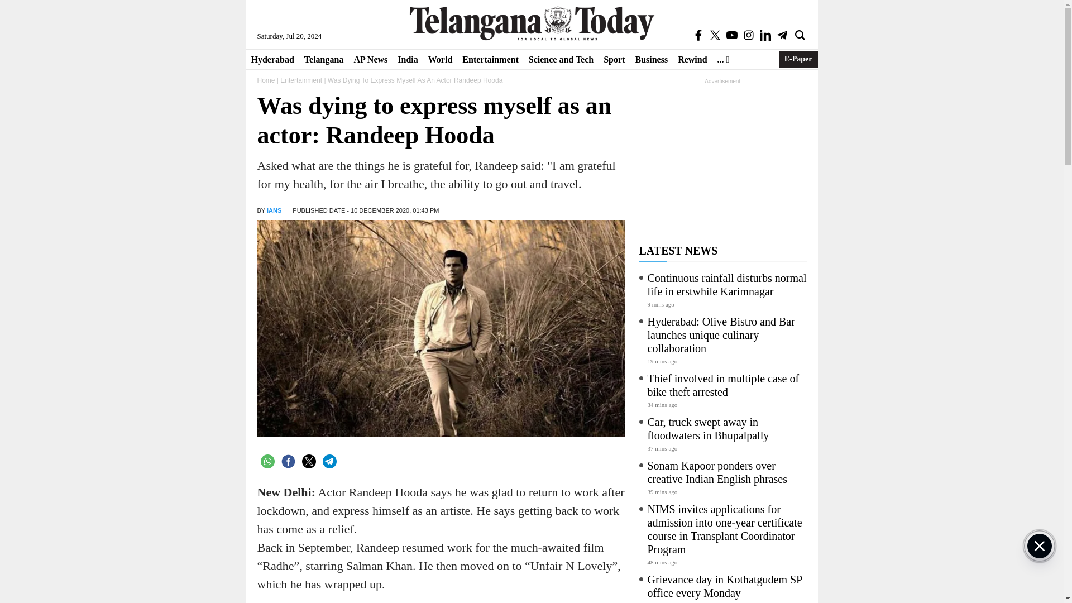 This screenshot has height=603, width=1072. I want to click on Home, so click(266, 80).